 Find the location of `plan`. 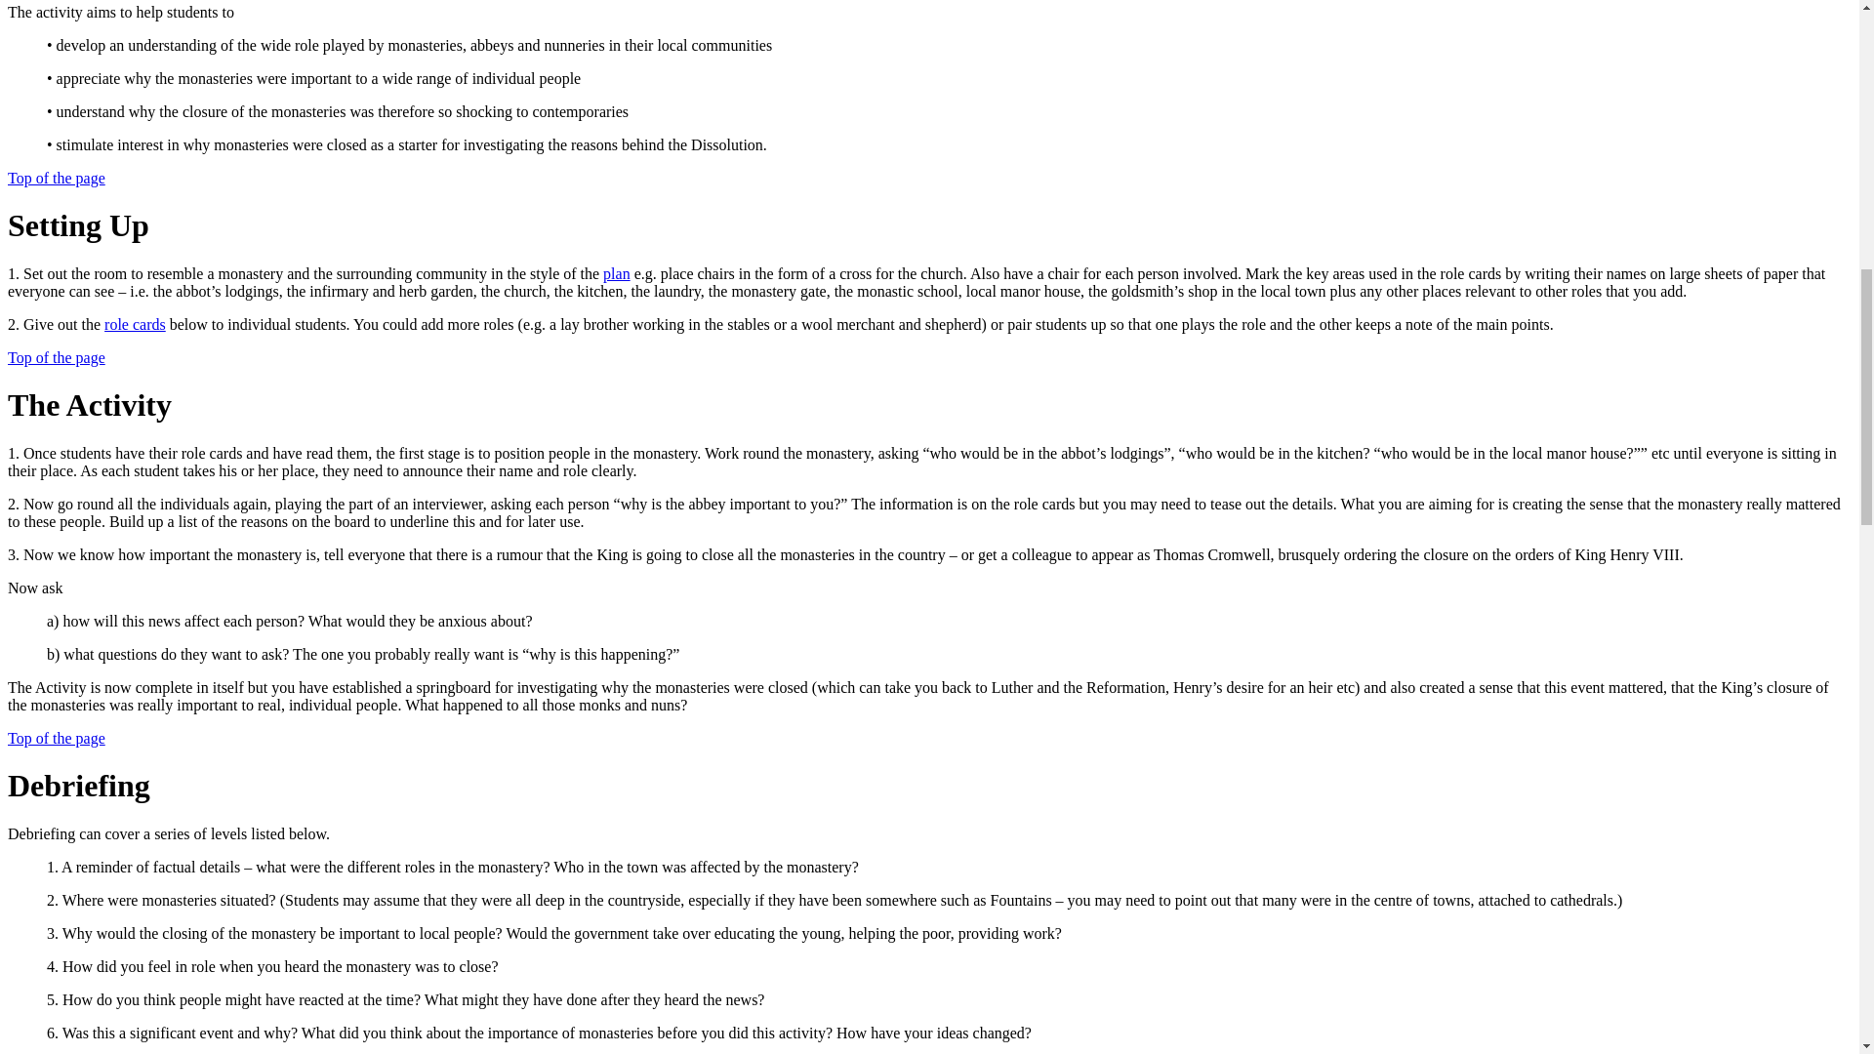

plan is located at coordinates (617, 273).